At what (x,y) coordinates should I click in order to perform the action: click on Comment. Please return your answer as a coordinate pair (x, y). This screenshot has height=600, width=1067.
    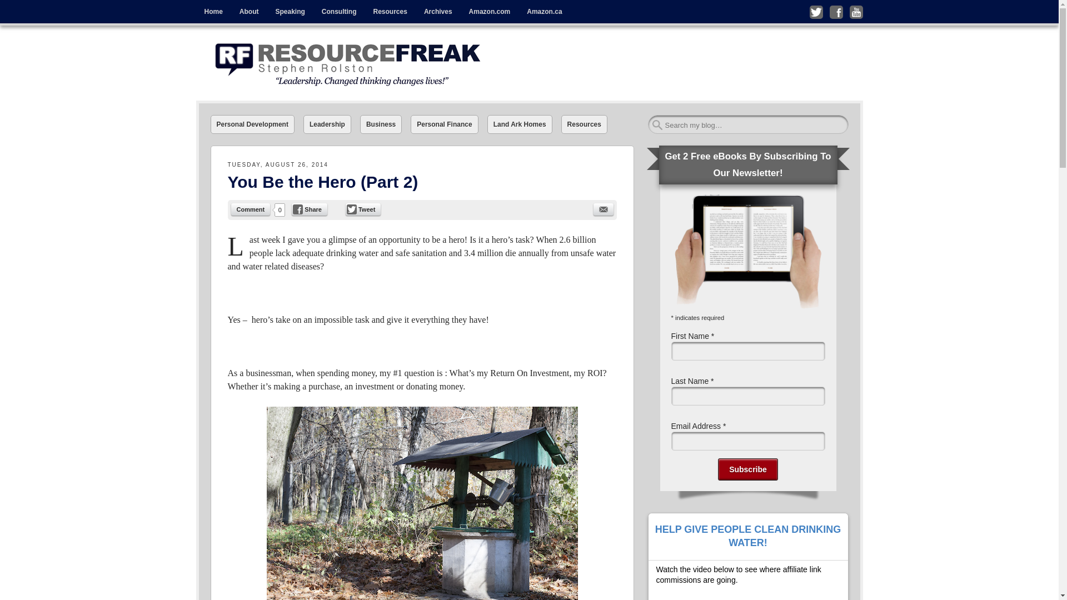
    Looking at the image, I should click on (251, 209).